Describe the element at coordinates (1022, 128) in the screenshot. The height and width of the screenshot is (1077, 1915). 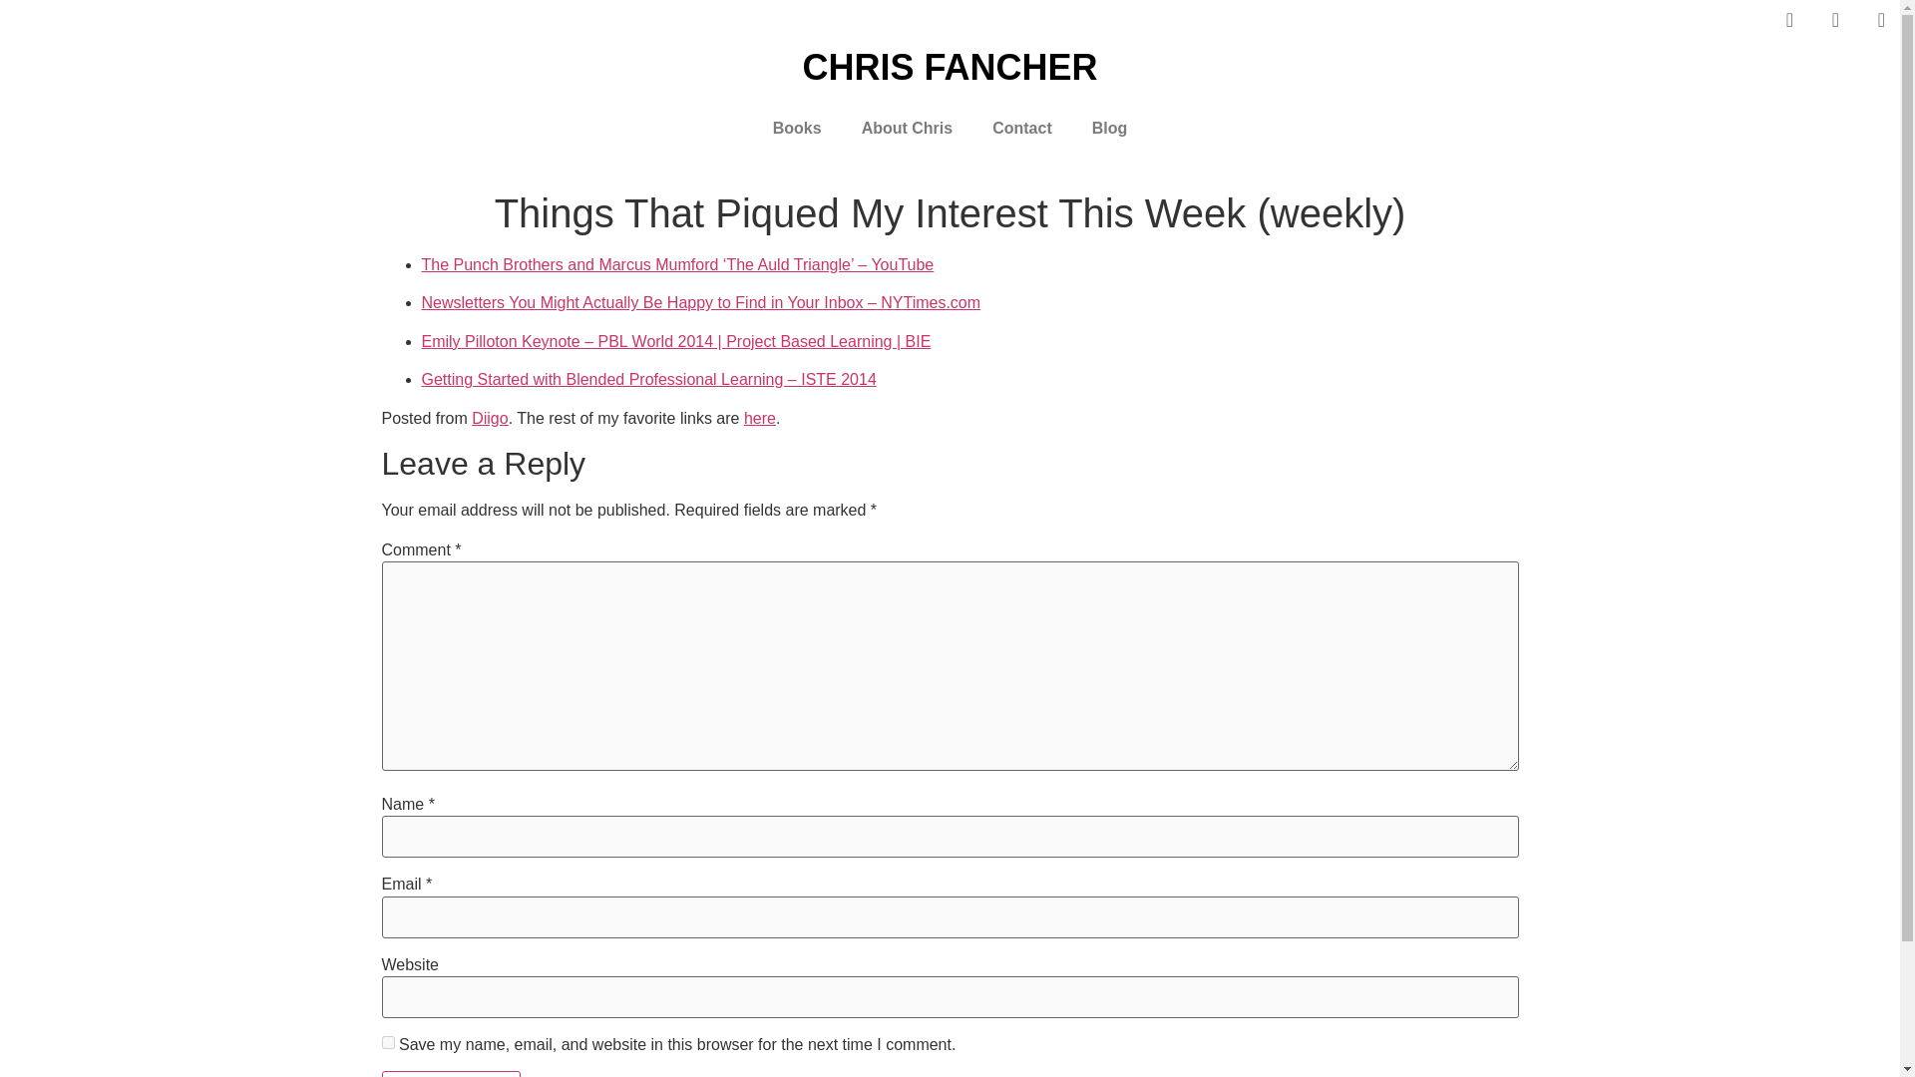
I see `Contact` at that location.